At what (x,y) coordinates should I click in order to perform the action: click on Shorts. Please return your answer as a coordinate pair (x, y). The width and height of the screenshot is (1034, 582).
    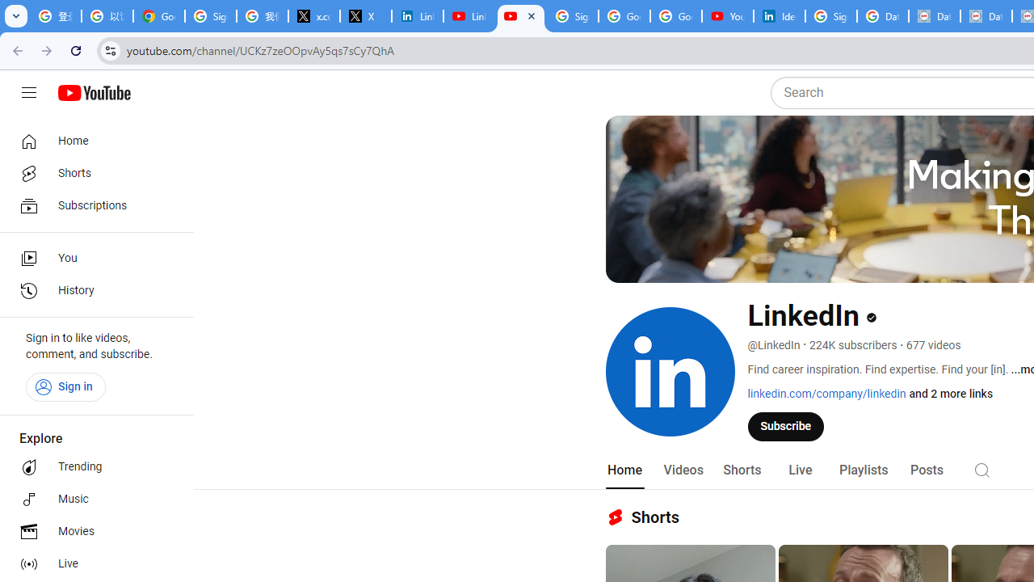
    Looking at the image, I should click on (92, 173).